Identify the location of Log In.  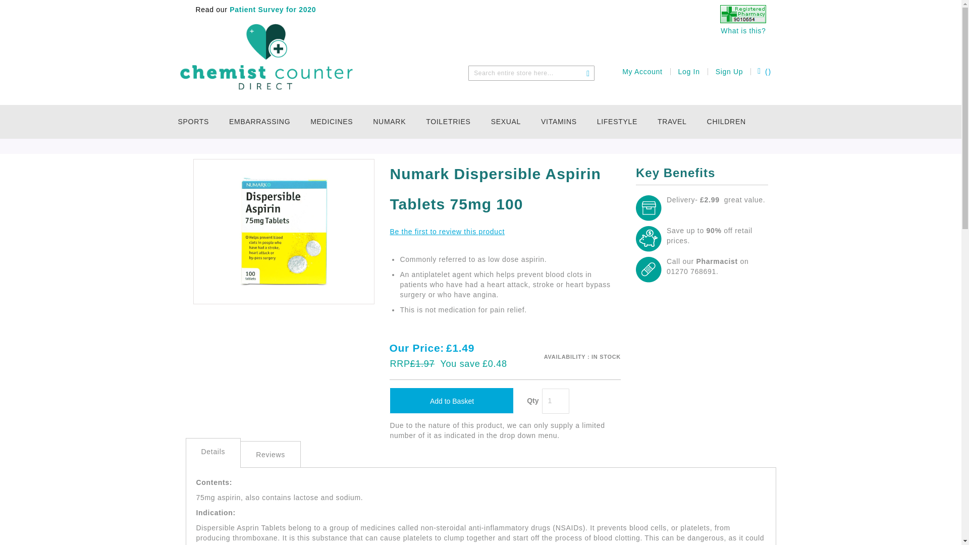
(689, 72).